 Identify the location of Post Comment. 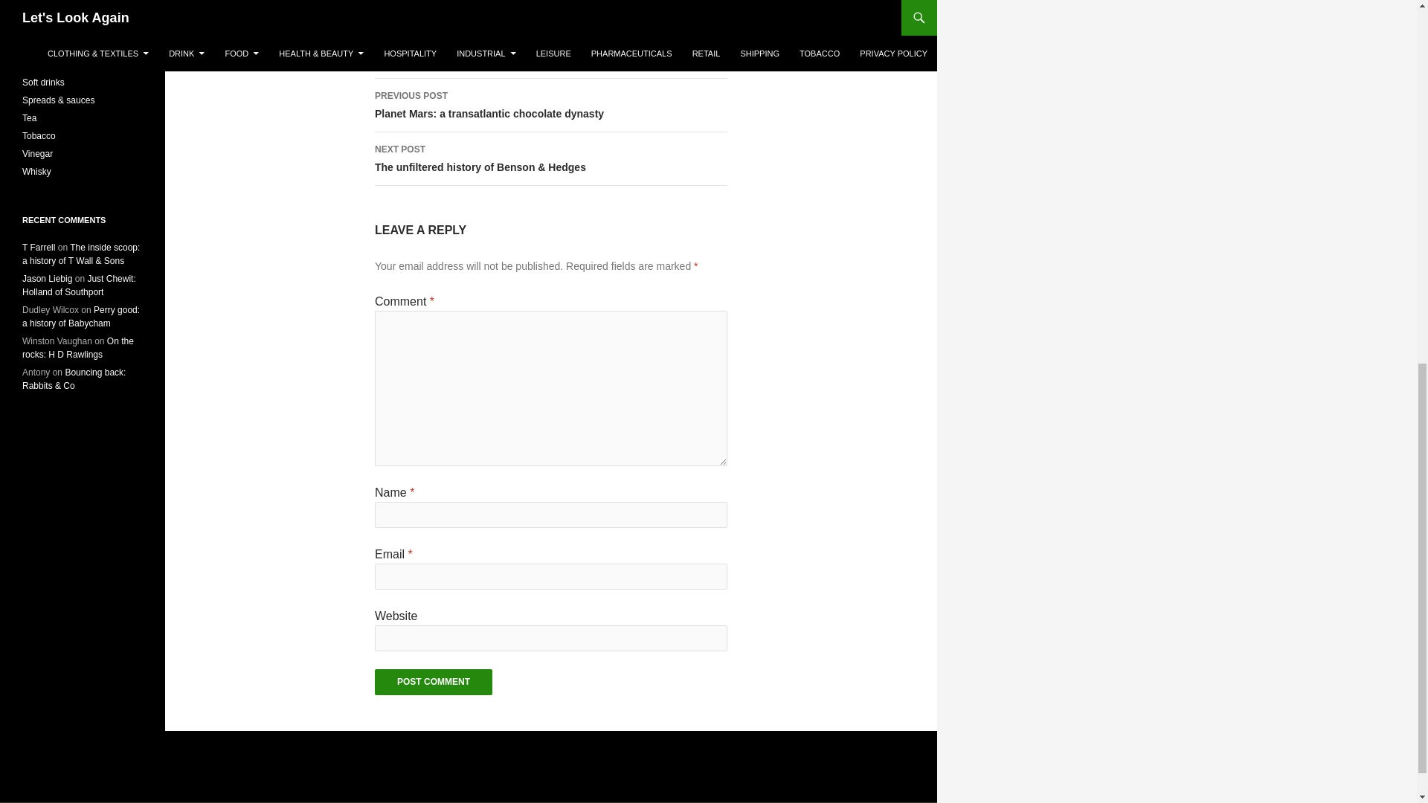
(433, 682).